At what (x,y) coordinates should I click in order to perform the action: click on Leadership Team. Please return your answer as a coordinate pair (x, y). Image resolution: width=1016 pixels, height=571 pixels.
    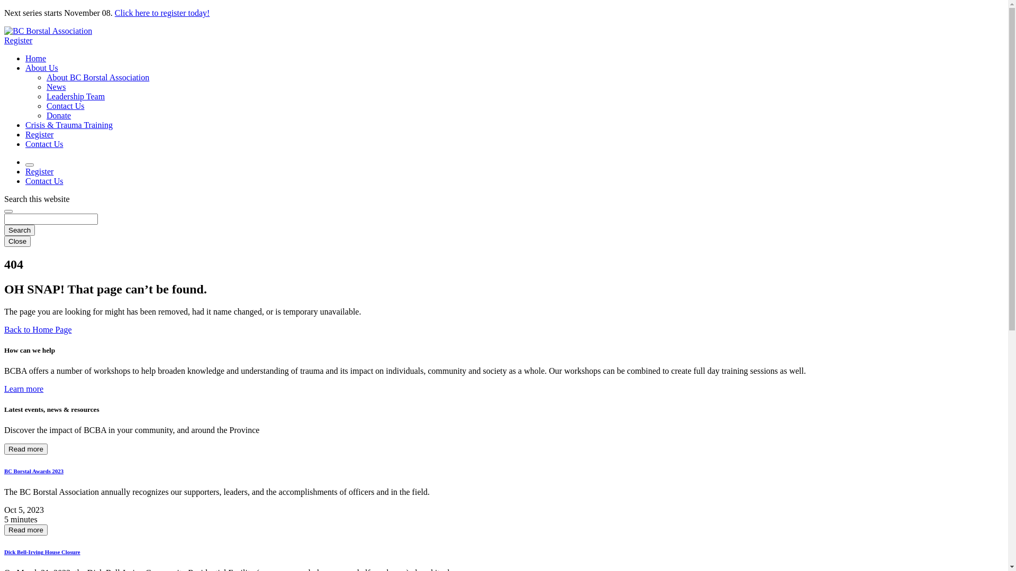
    Looking at the image, I should click on (76, 96).